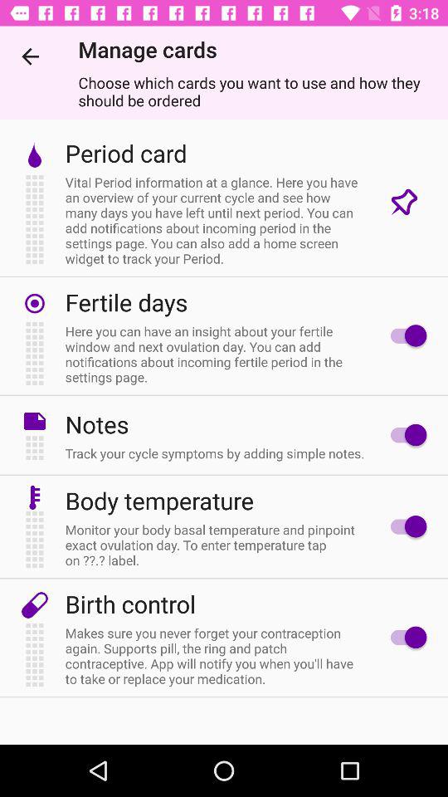  What do you see at coordinates (405, 435) in the screenshot?
I see `switch on notes` at bounding box center [405, 435].